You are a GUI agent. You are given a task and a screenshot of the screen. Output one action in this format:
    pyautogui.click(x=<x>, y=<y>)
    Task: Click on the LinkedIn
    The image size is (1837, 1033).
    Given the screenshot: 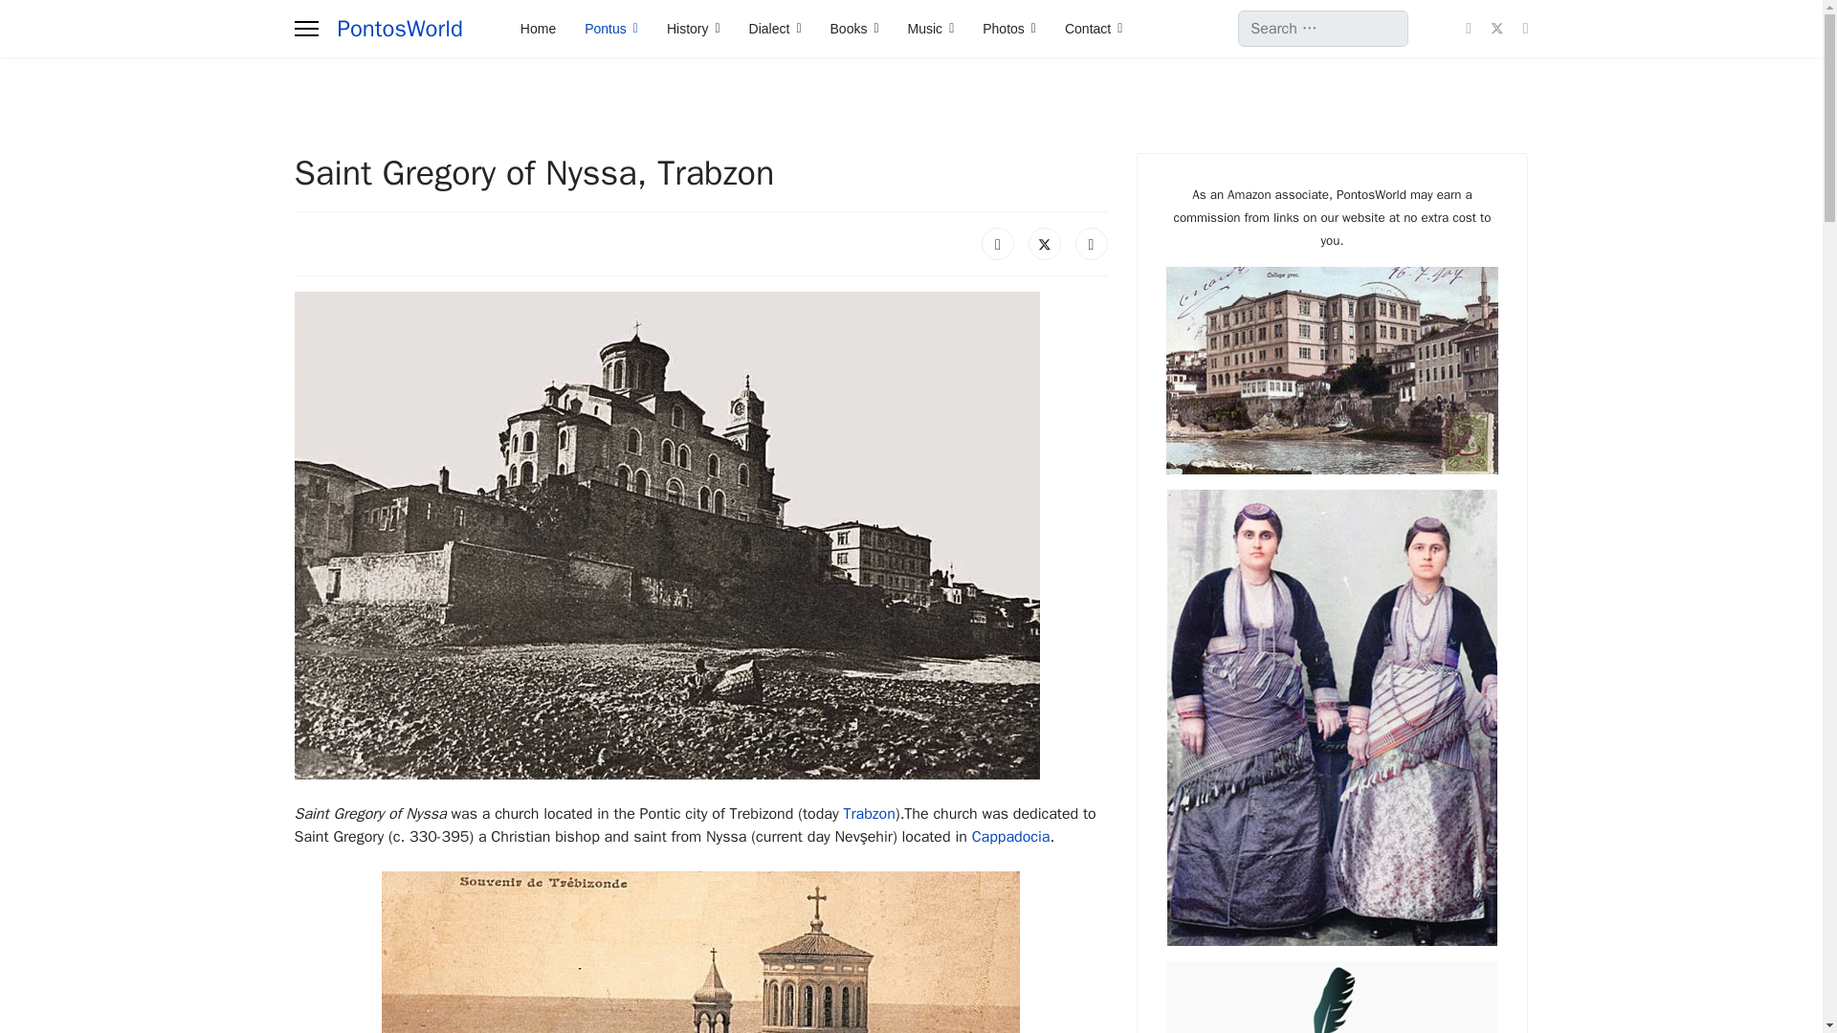 What is the action you would take?
    pyautogui.click(x=1091, y=243)
    